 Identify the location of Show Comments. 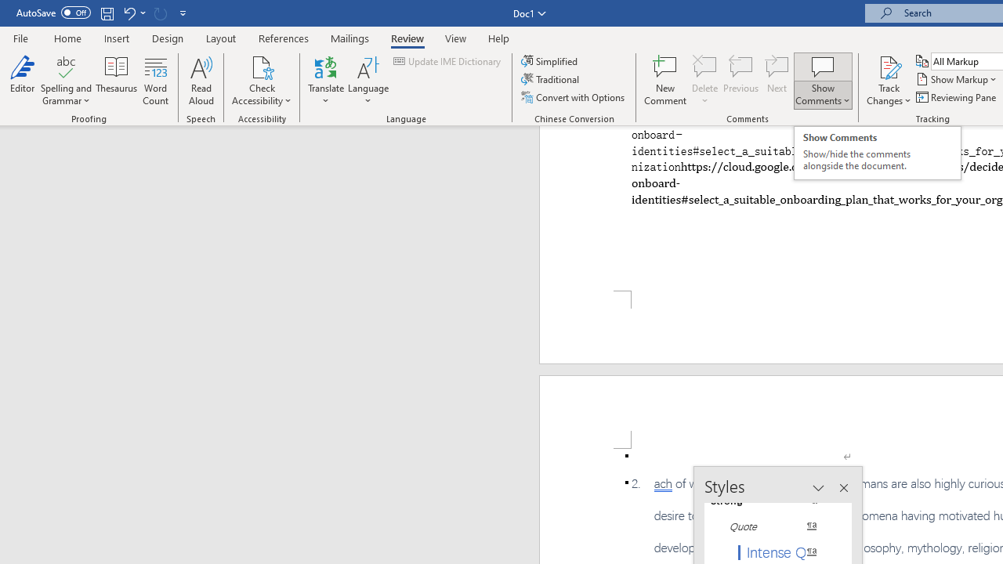
(823, 66).